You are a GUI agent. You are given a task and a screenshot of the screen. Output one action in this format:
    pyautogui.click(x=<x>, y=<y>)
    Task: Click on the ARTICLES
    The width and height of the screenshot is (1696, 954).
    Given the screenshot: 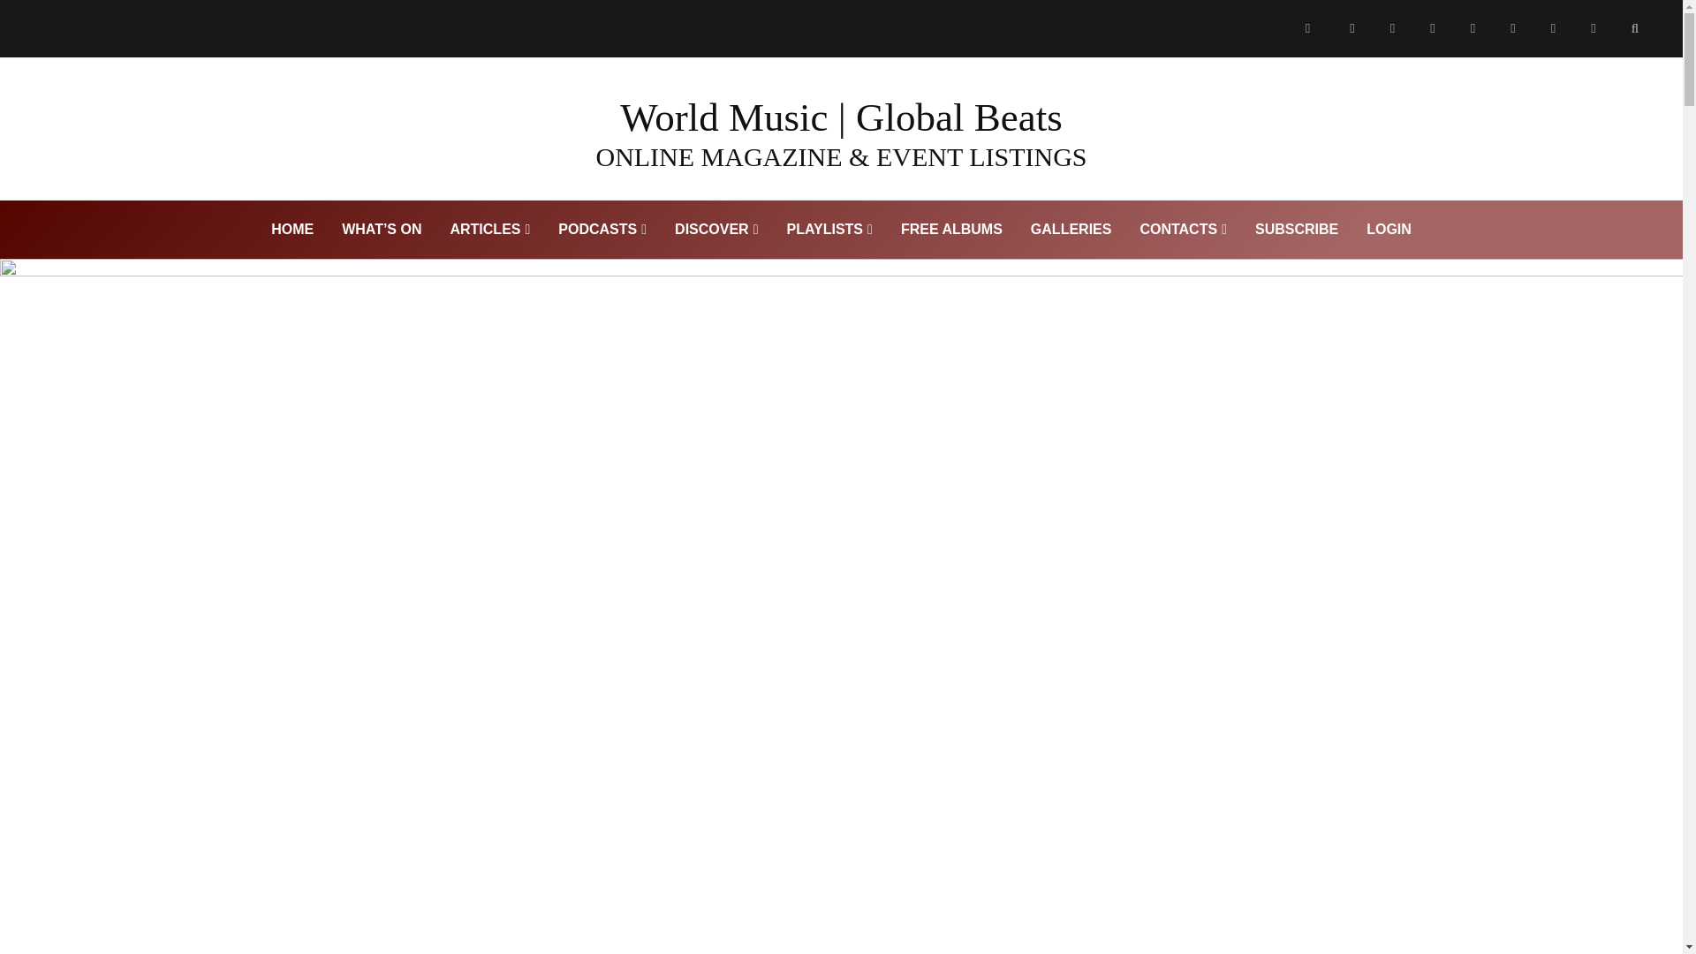 What is the action you would take?
    pyautogui.click(x=489, y=230)
    